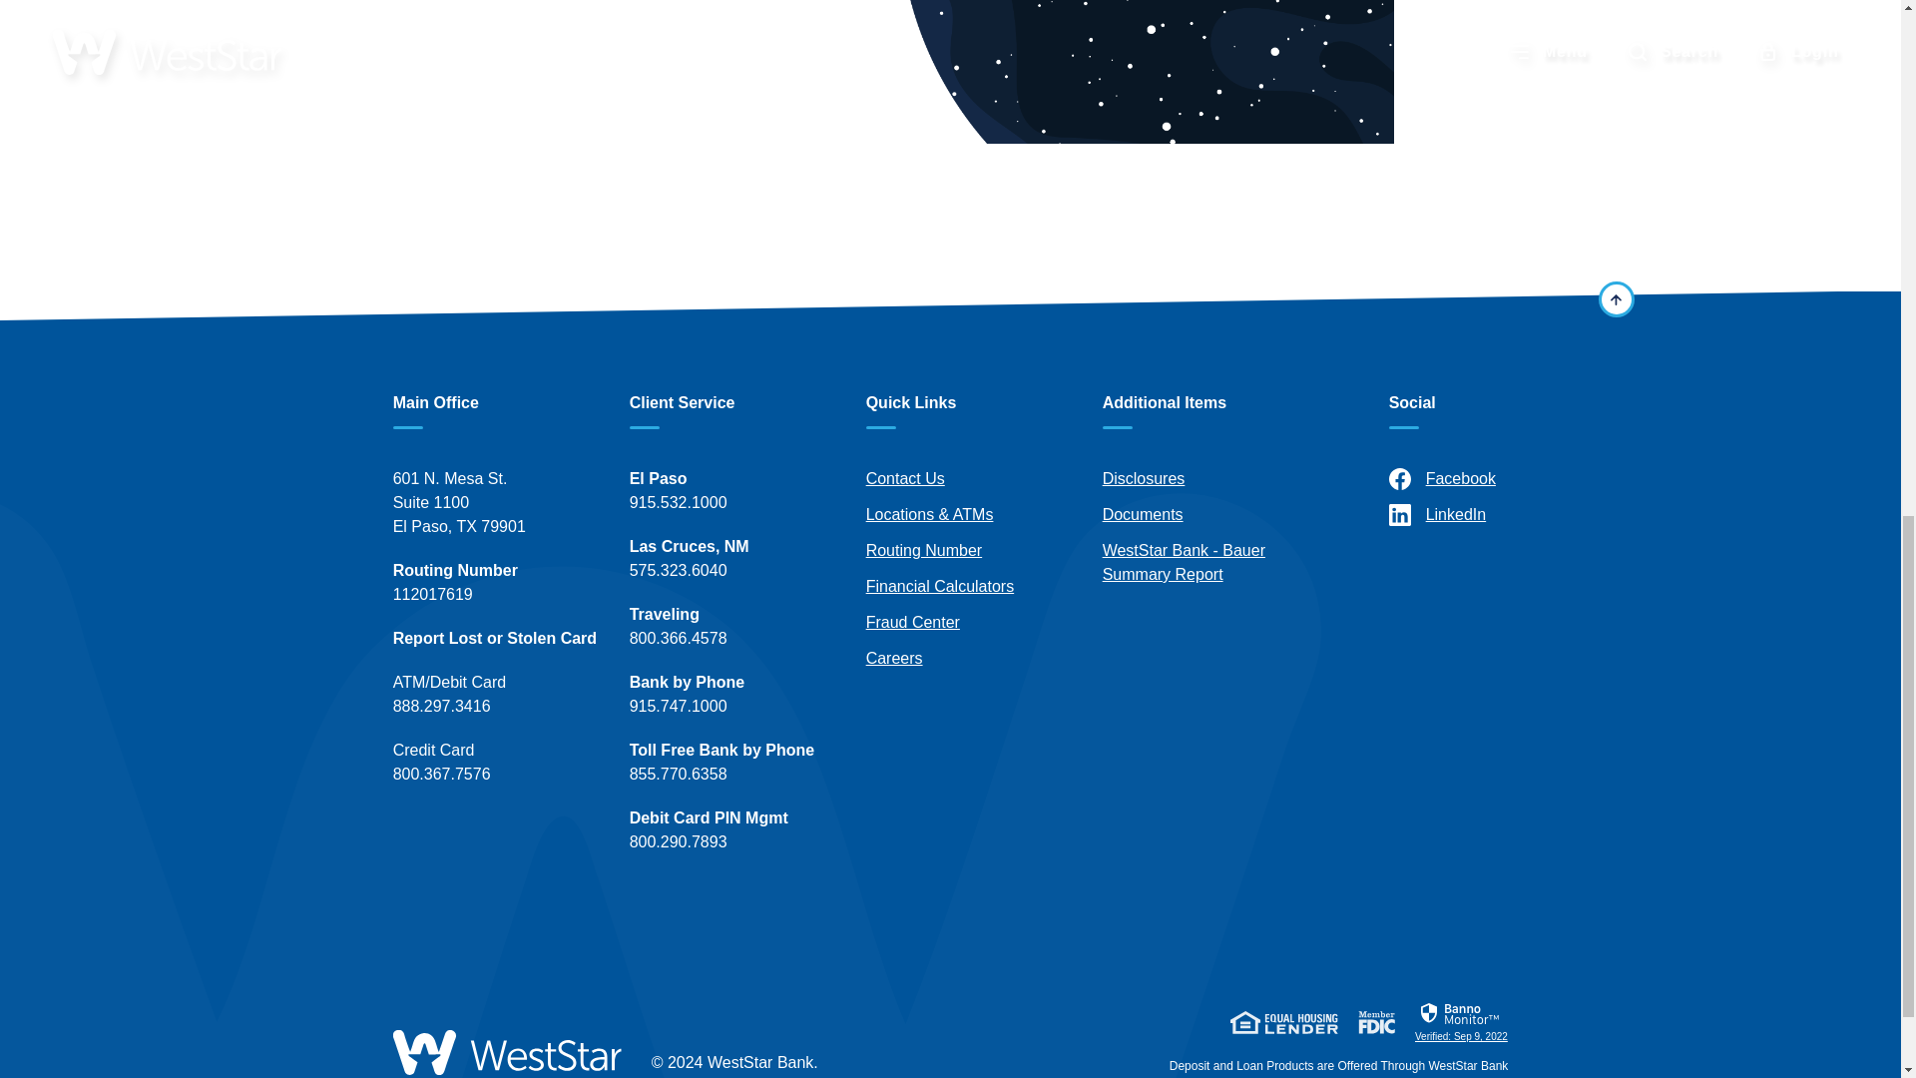  Describe the element at coordinates (1493, 479) in the screenshot. I see `Facebook` at that location.